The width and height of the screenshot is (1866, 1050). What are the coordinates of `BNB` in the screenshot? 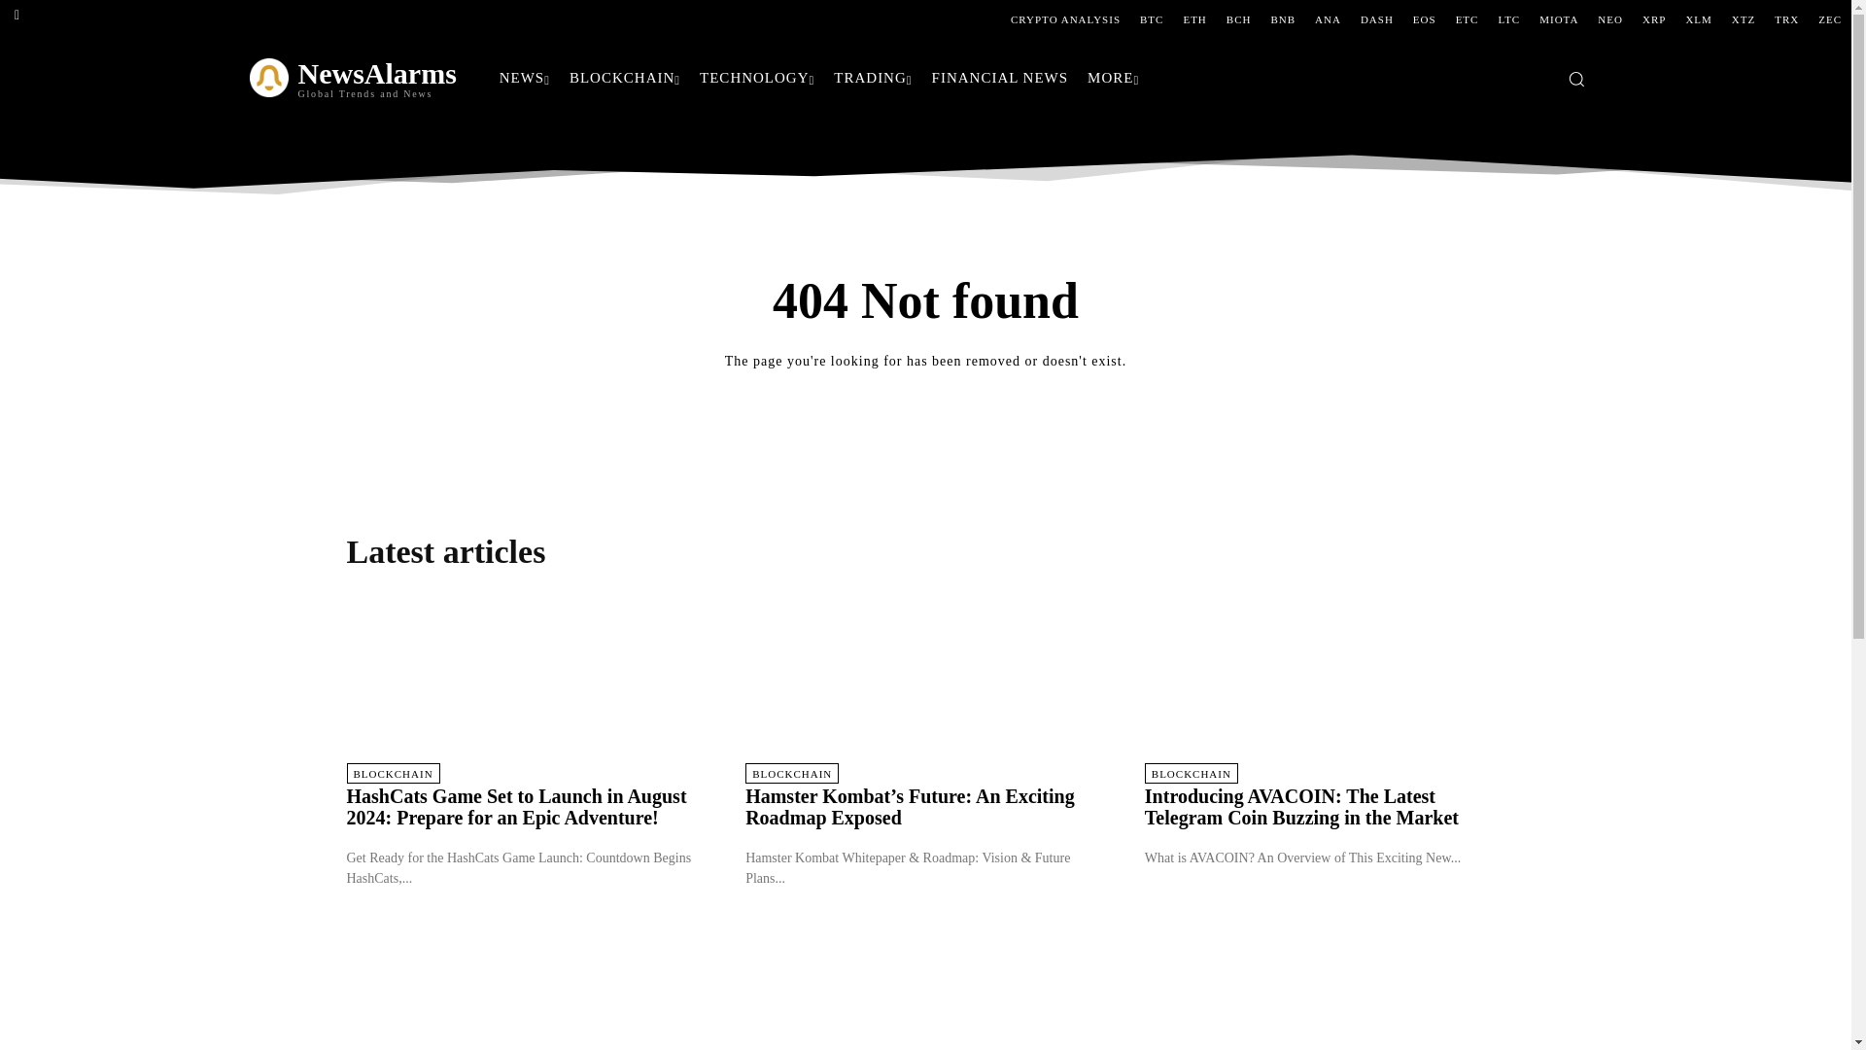 It's located at (1283, 19).